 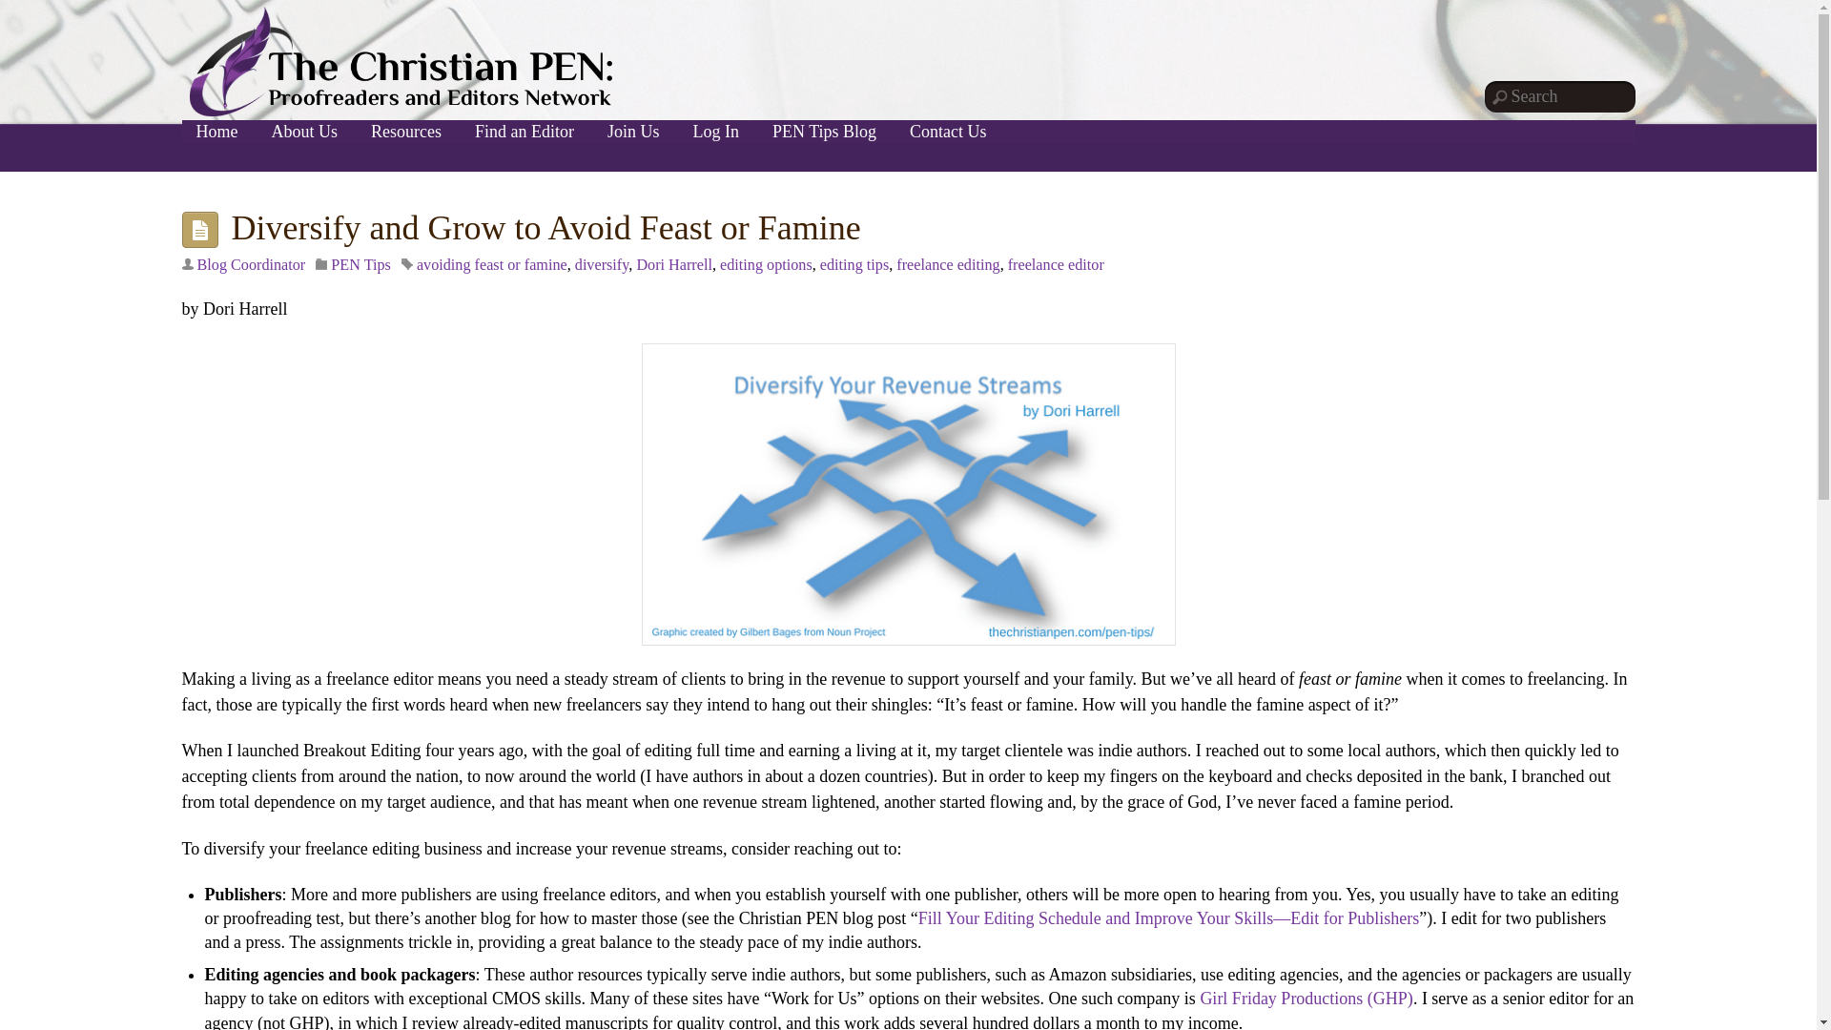 I want to click on PEN Tips Blog, so click(x=824, y=132).